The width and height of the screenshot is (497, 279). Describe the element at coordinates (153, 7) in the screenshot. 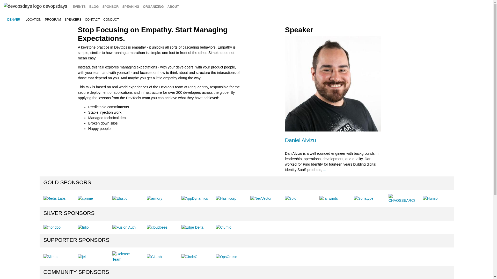

I see `ORGANIZING` at that location.